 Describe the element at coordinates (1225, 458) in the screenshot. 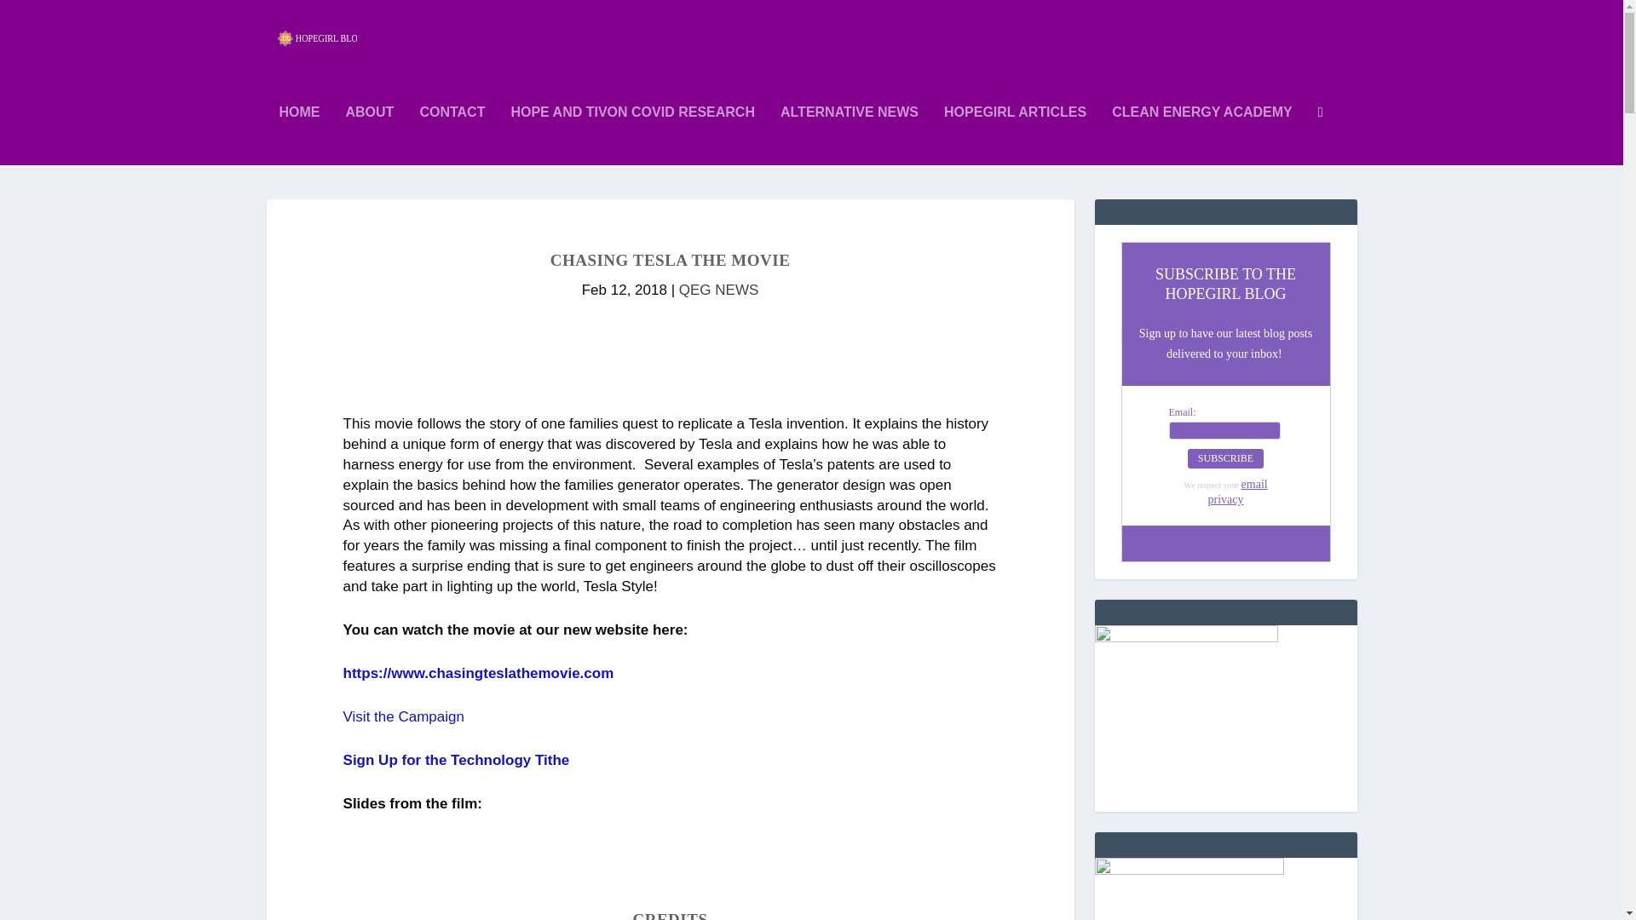

I see `SUBSCRIBE` at that location.